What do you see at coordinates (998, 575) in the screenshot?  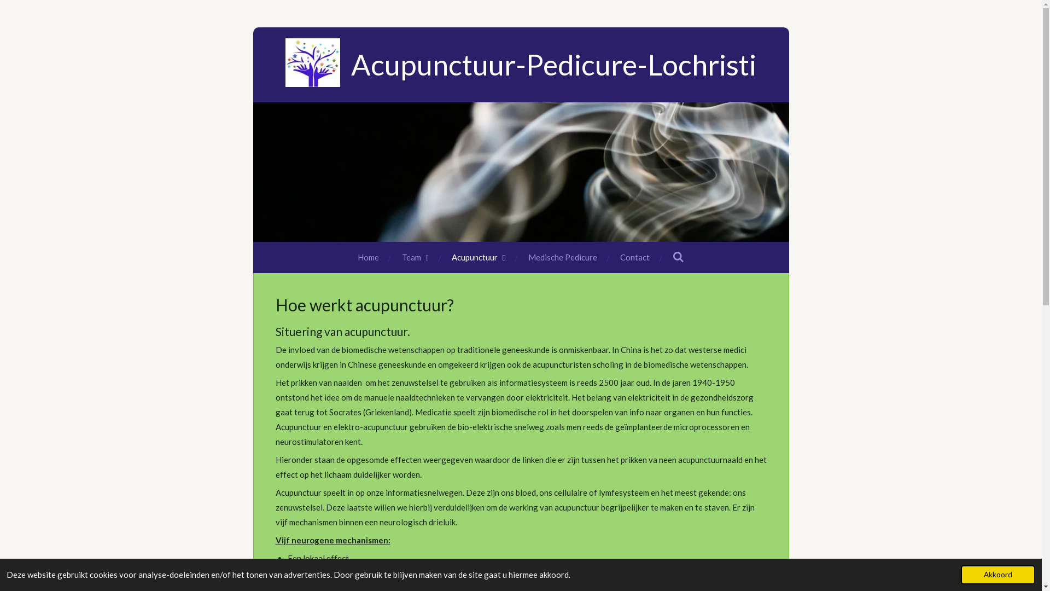 I see `Akkoord` at bounding box center [998, 575].